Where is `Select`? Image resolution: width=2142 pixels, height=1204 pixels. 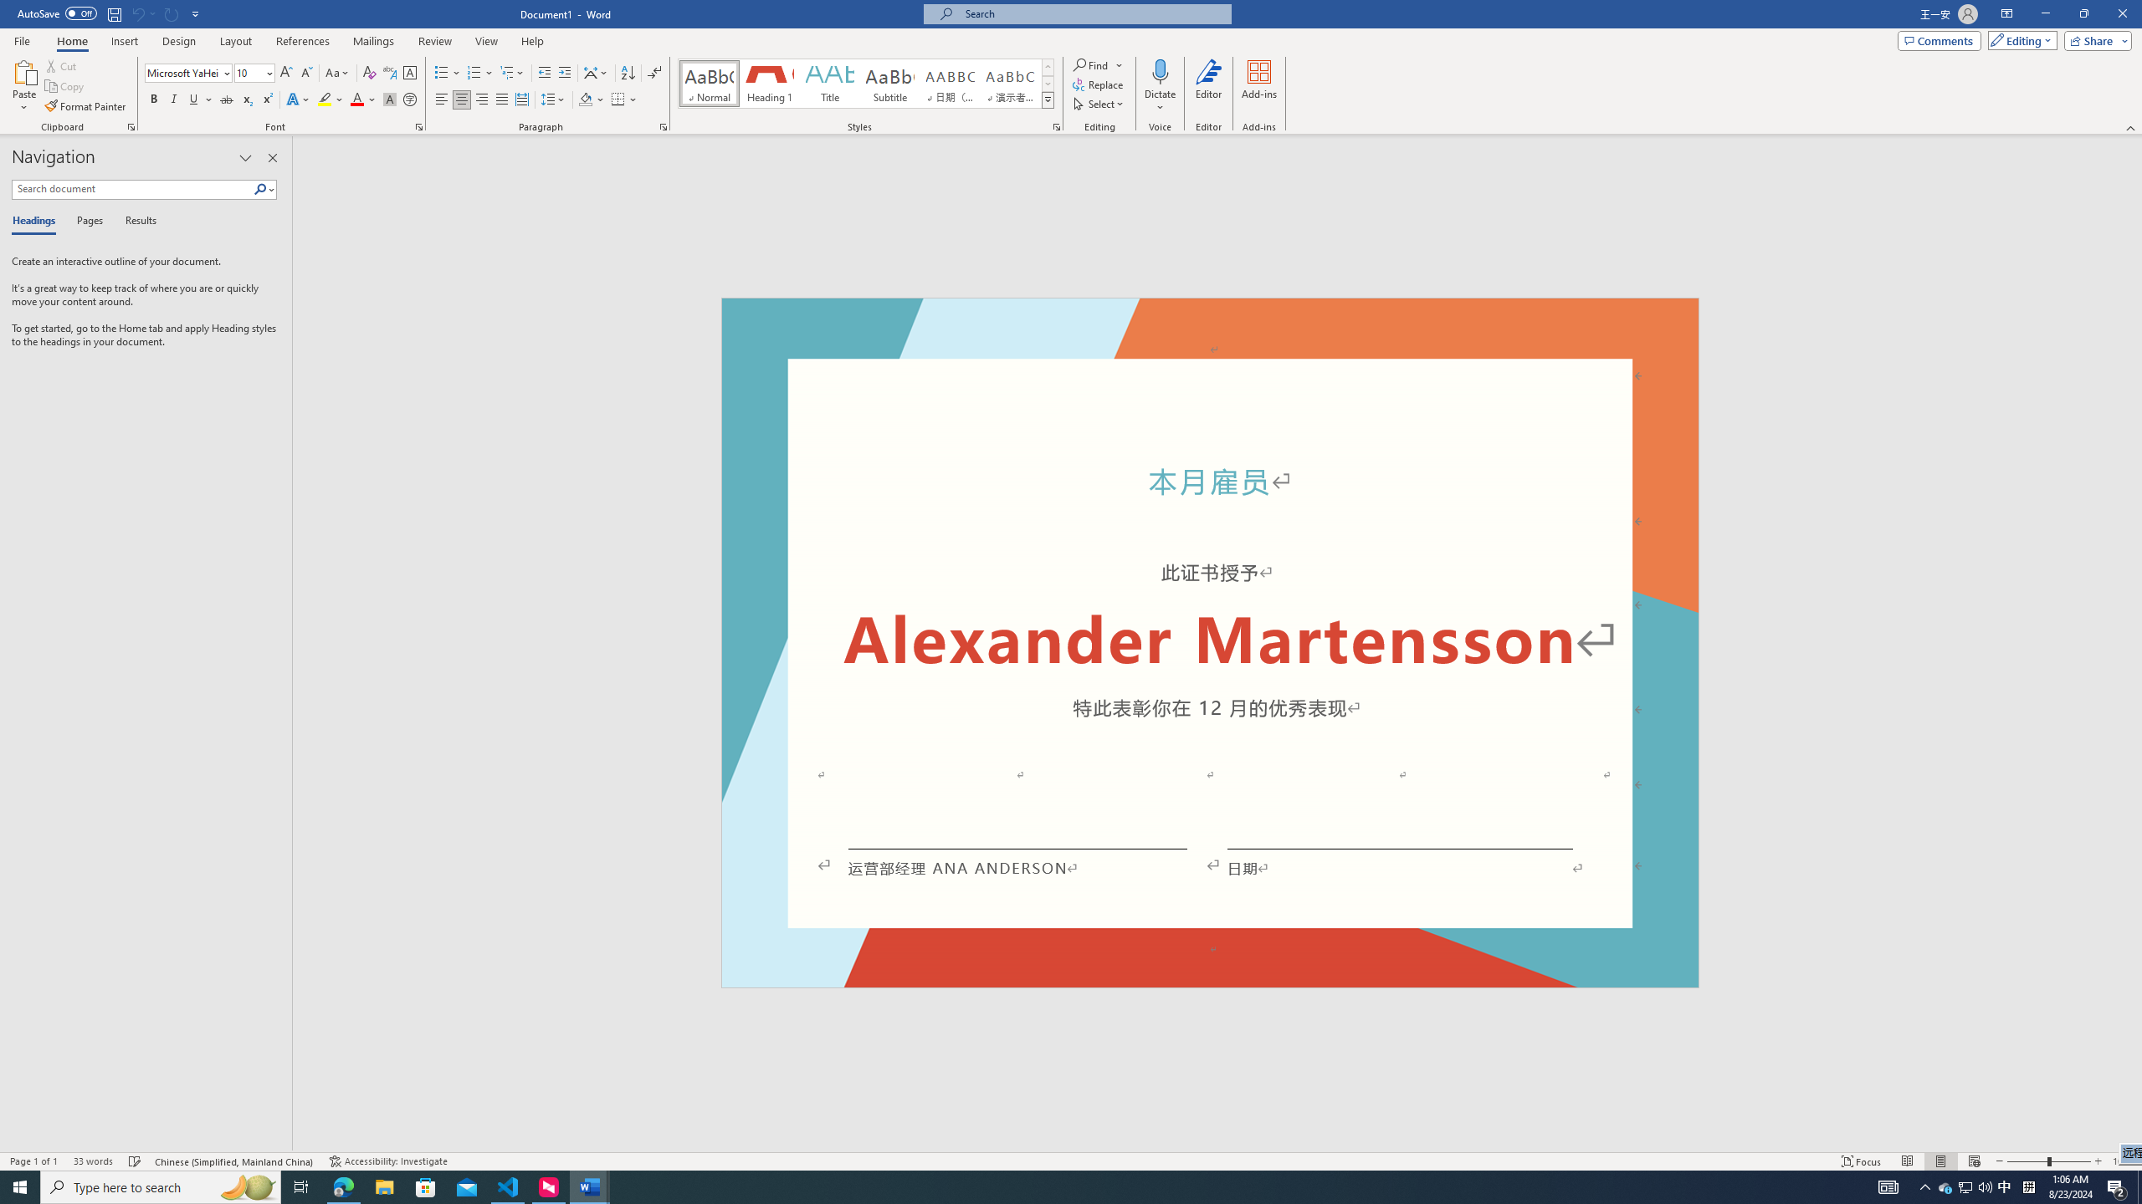 Select is located at coordinates (1099, 104).